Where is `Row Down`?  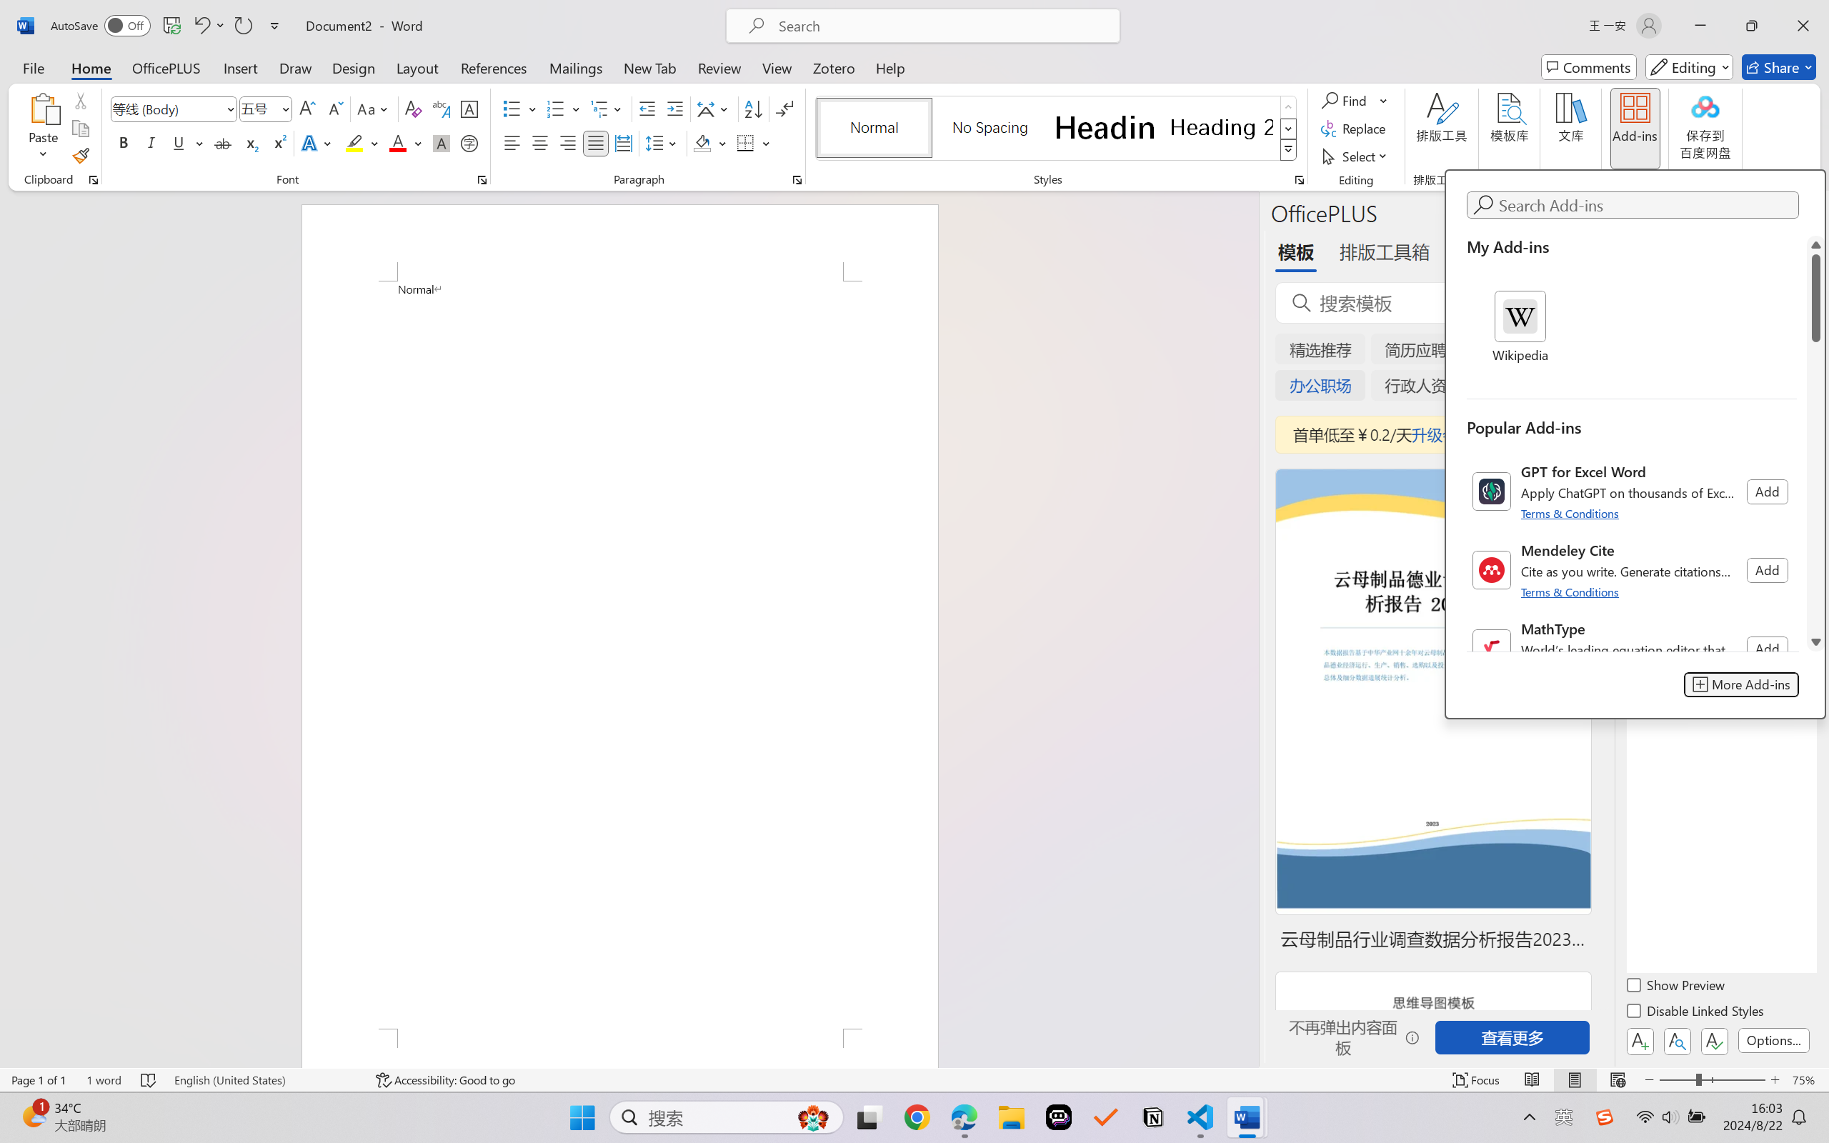 Row Down is located at coordinates (1289, 129).